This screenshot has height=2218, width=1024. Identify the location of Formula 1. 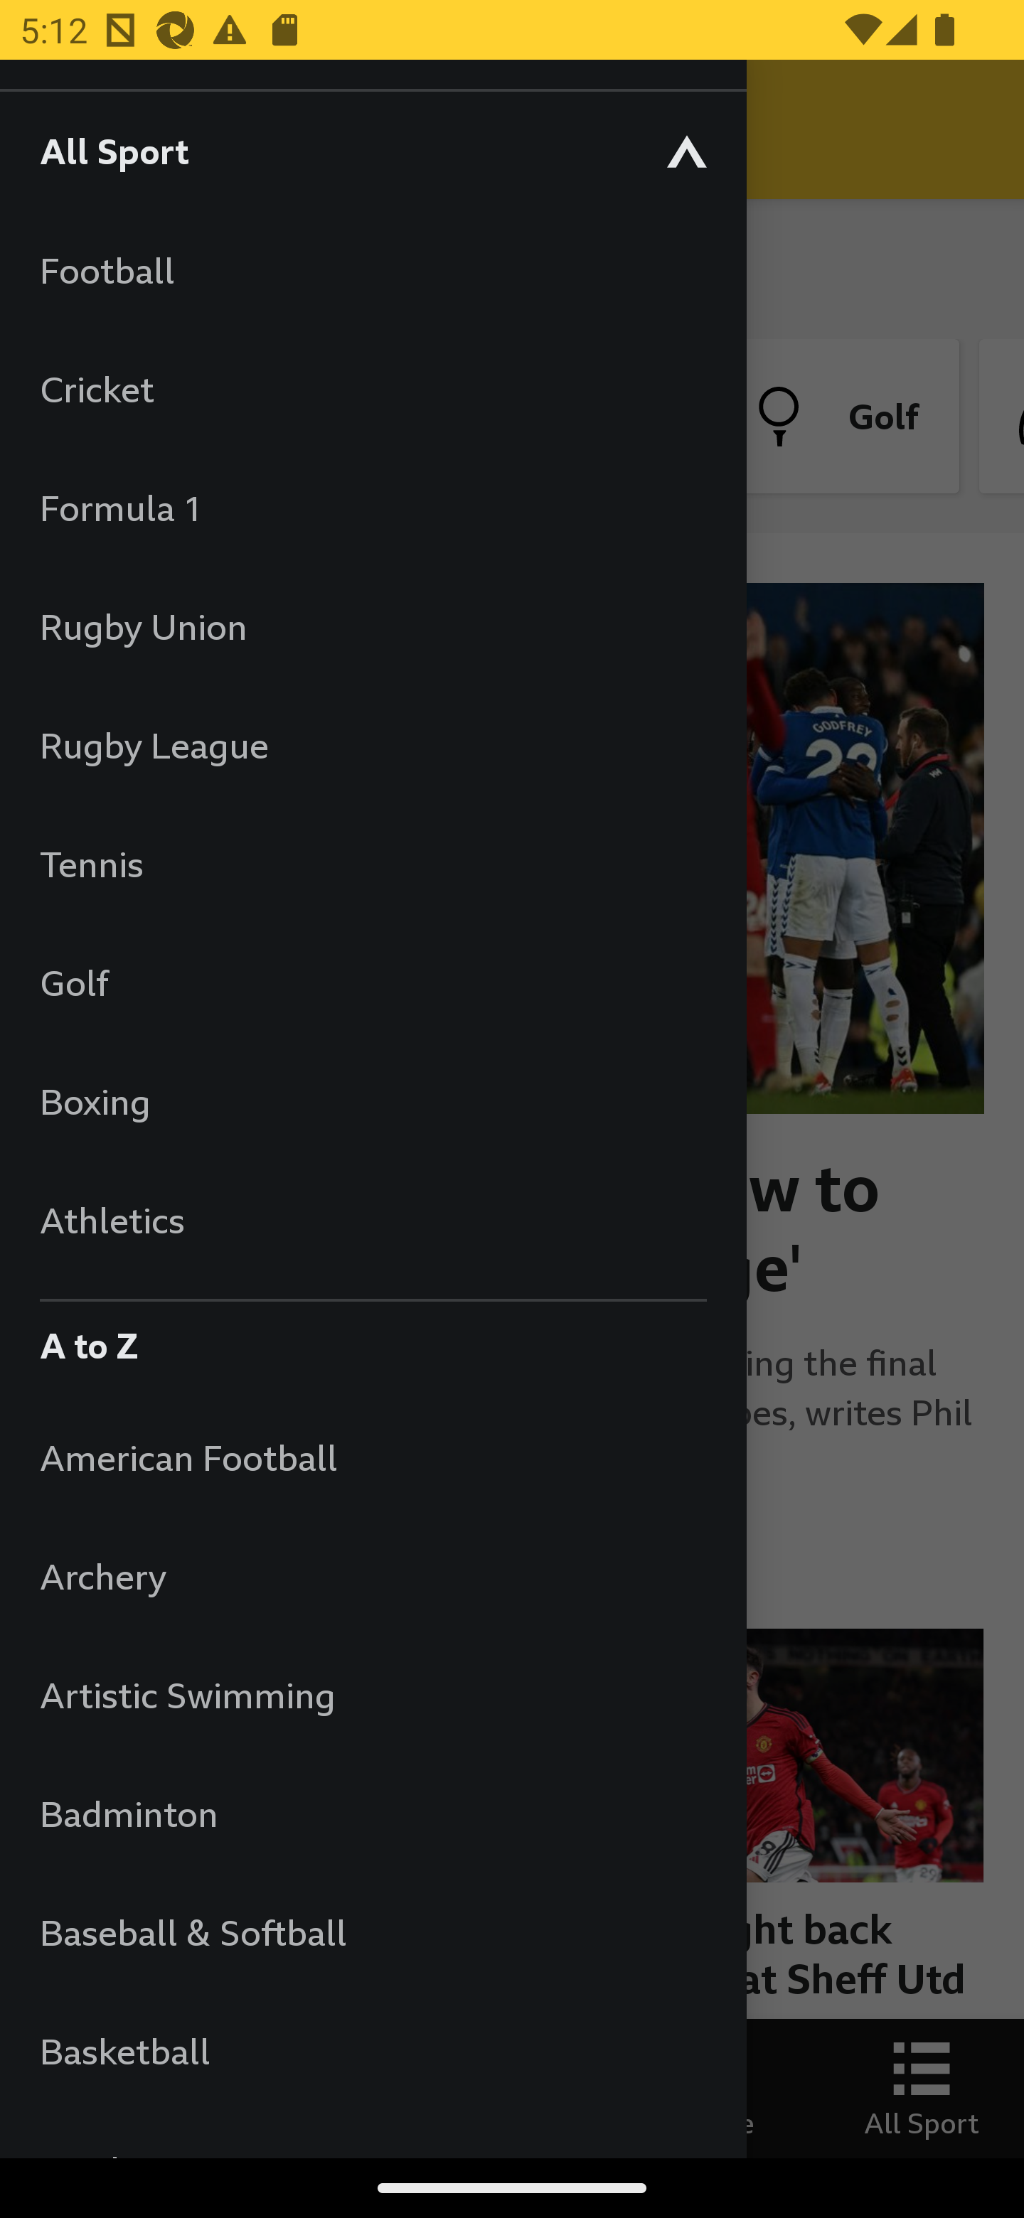
(373, 508).